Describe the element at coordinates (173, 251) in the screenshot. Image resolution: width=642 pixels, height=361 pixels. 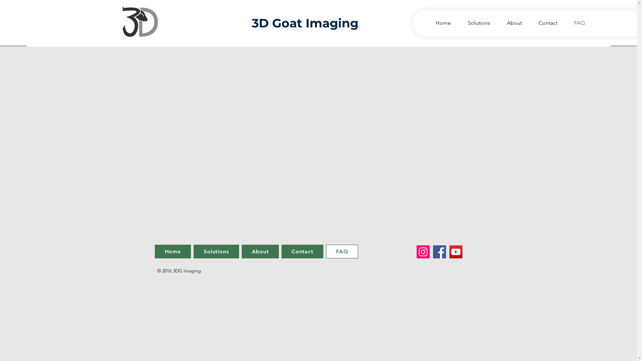
I see `Home` at that location.